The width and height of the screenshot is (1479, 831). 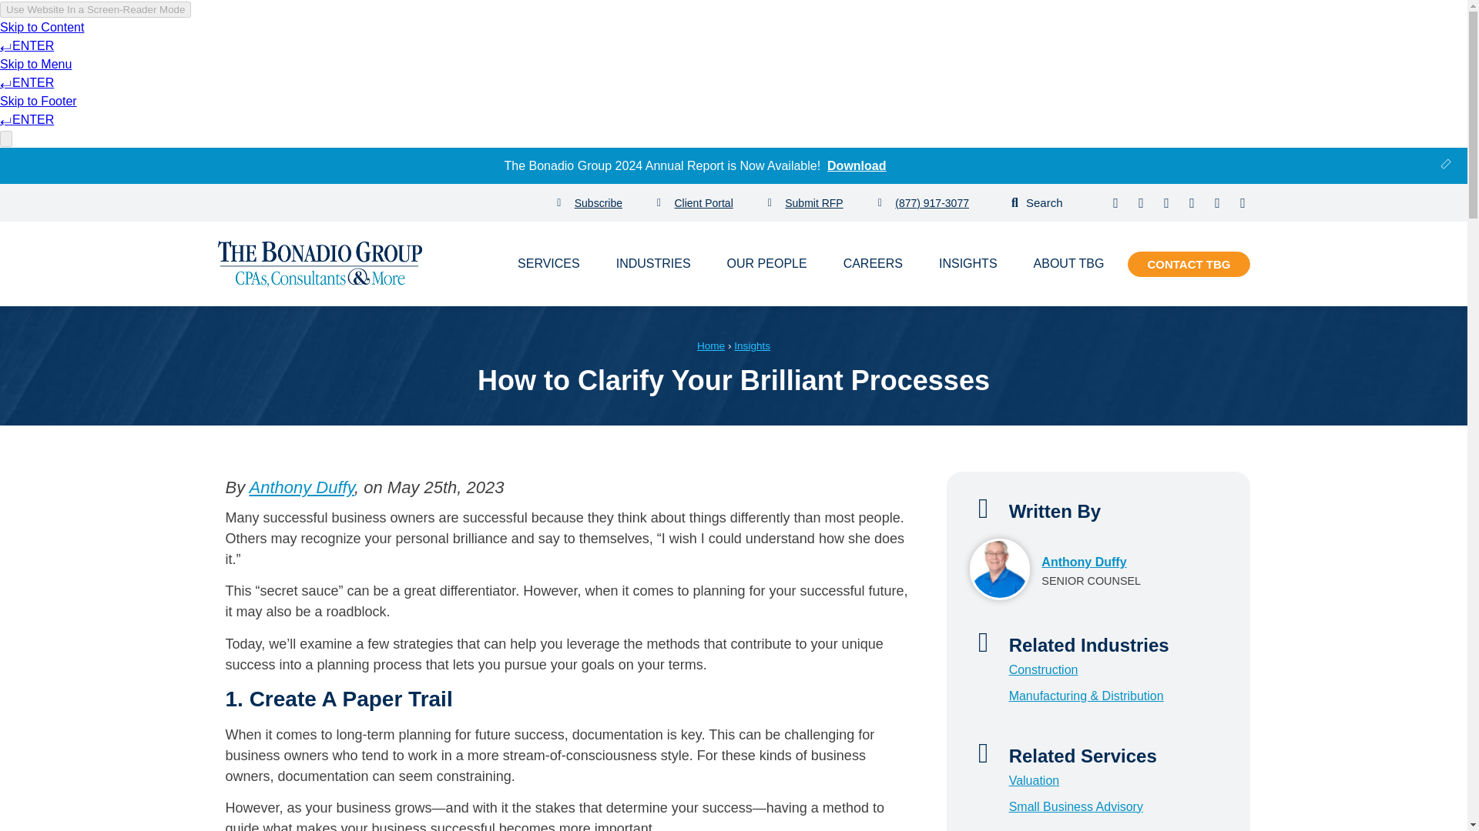 What do you see at coordinates (590, 203) in the screenshot?
I see `Subscribe` at bounding box center [590, 203].